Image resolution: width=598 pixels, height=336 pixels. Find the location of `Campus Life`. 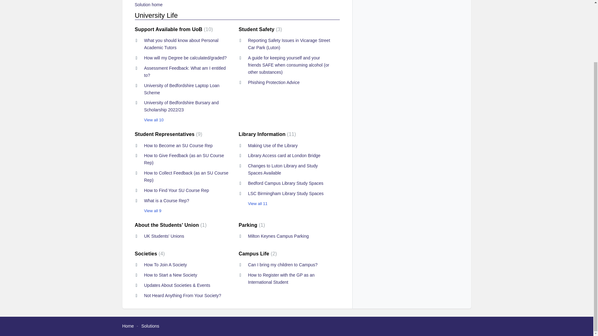

Campus Life is located at coordinates (258, 254).